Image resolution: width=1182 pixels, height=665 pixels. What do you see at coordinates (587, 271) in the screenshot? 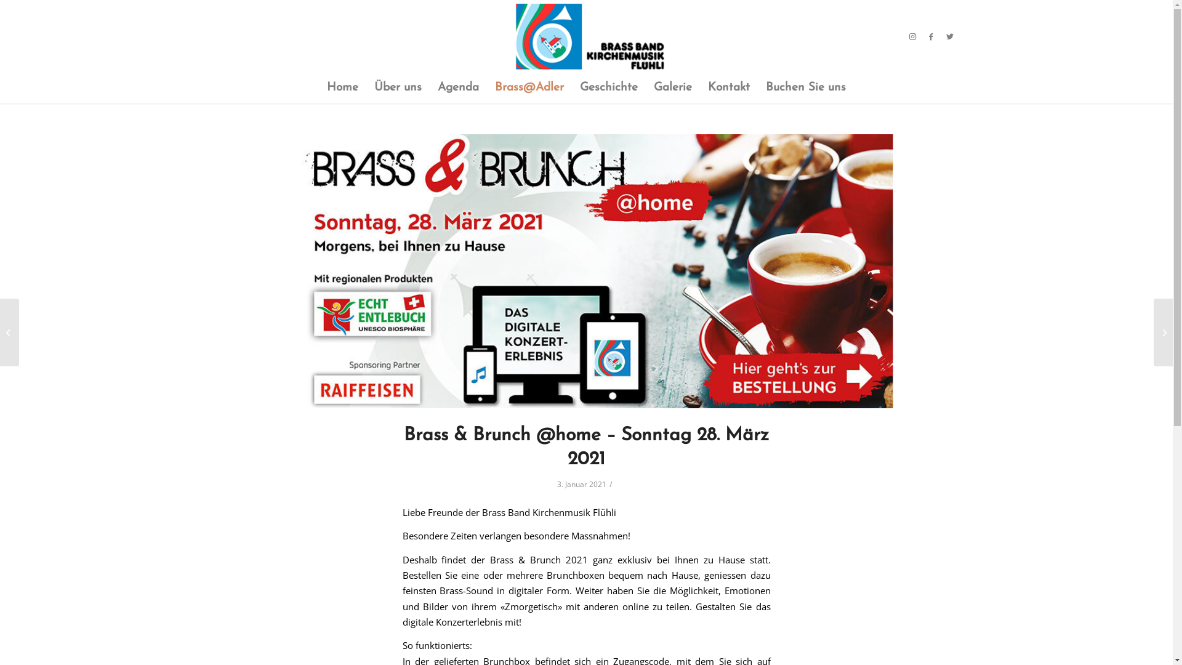
I see `urcnh21header` at bounding box center [587, 271].